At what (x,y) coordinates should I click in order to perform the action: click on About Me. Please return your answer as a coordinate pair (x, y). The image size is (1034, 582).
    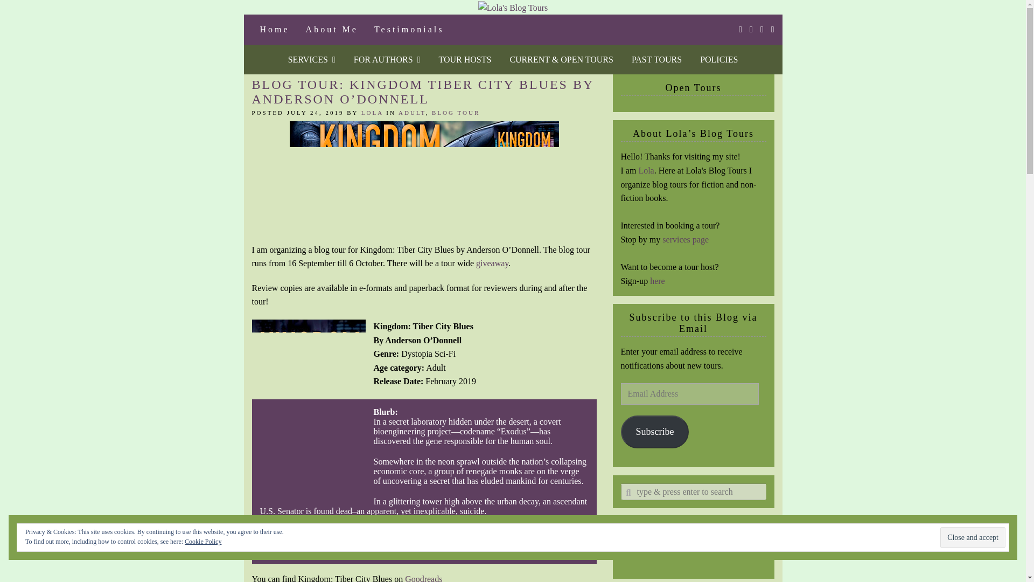
    Looking at the image, I should click on (332, 30).